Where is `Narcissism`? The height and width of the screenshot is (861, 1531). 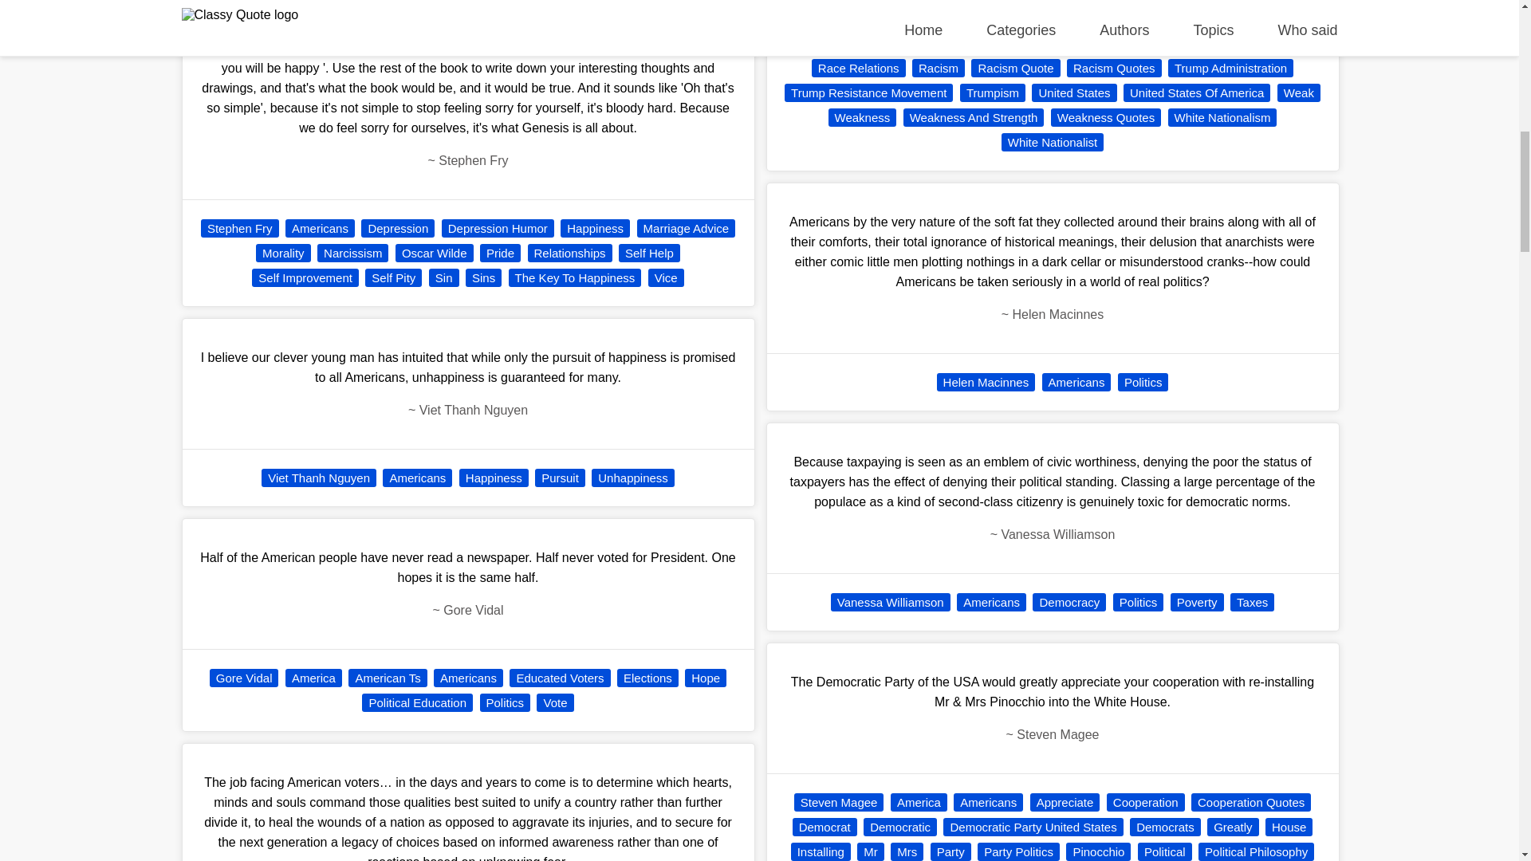 Narcissism is located at coordinates (352, 253).